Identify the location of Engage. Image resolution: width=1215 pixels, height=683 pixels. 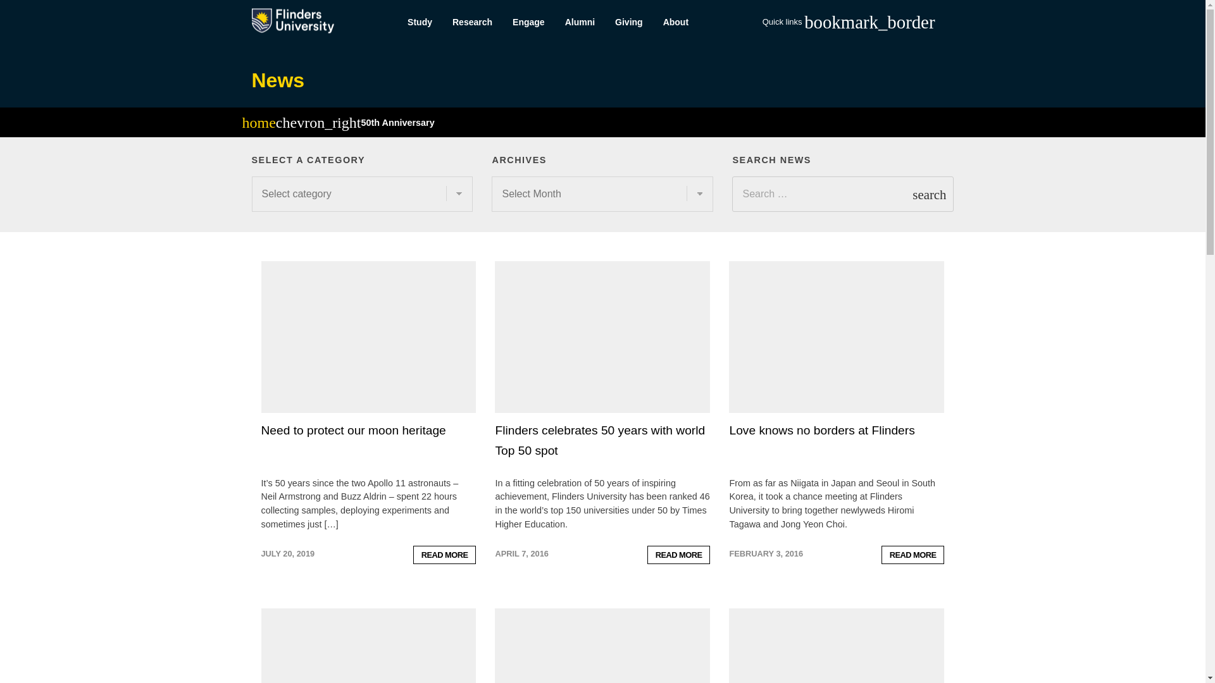
(529, 22).